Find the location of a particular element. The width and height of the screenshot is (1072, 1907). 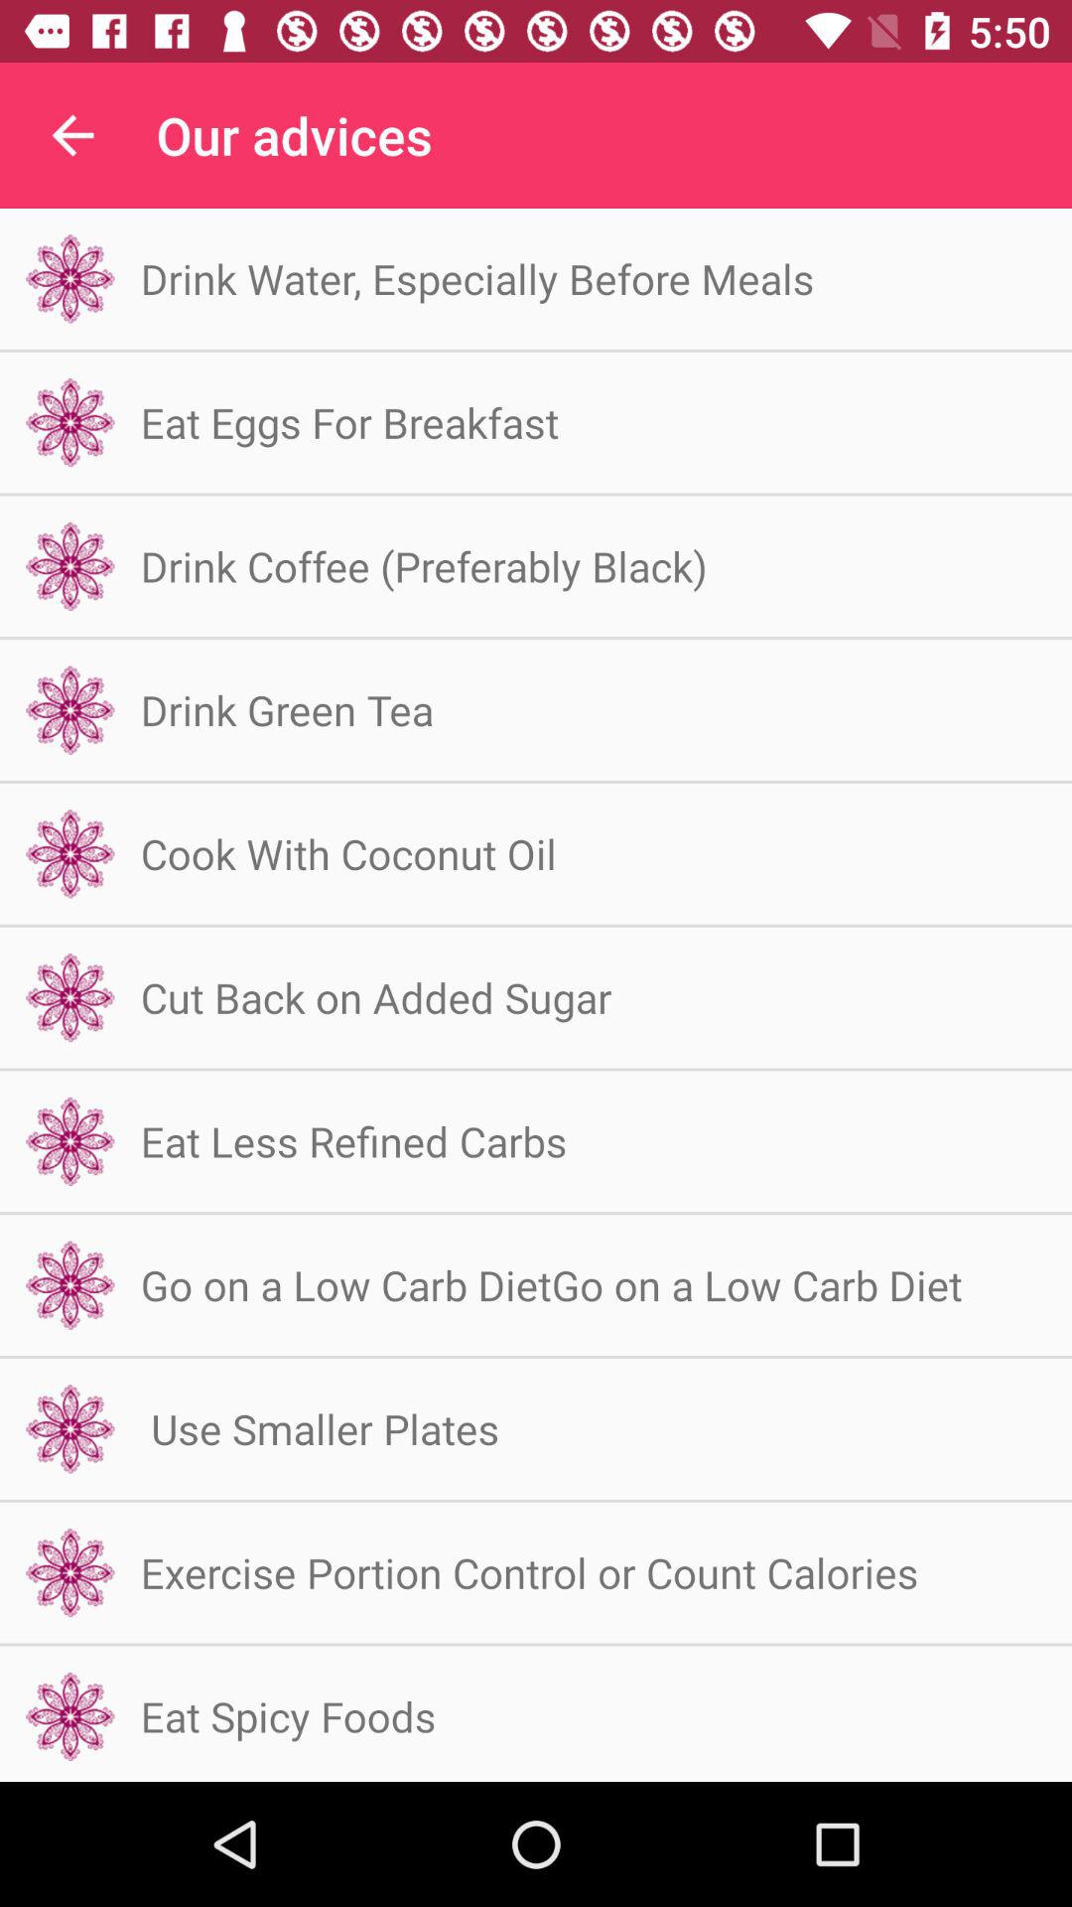

scroll to the cut back on icon is located at coordinates (375, 997).